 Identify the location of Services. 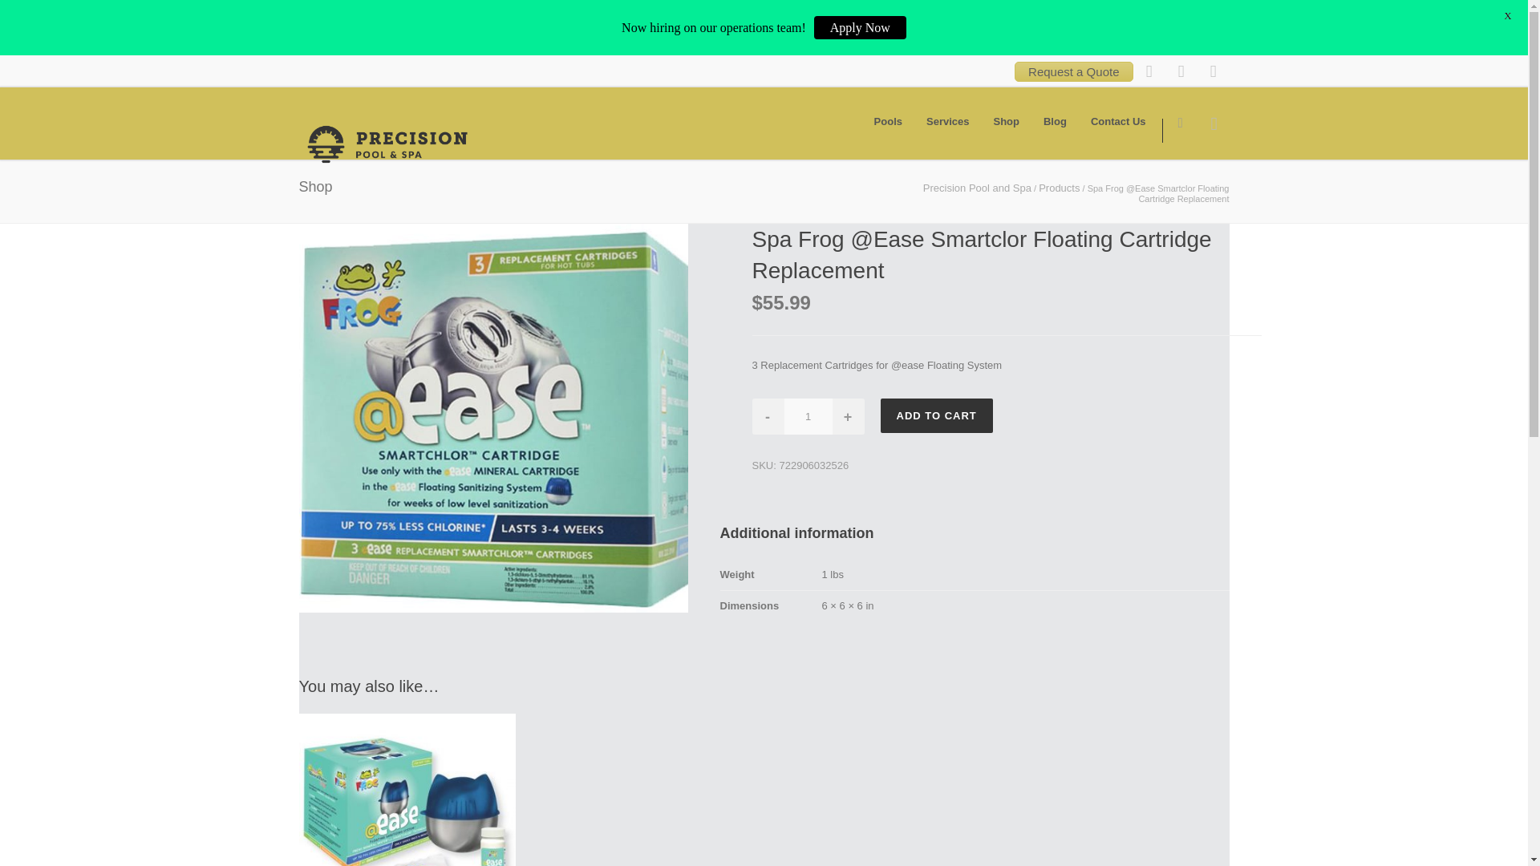
(948, 122).